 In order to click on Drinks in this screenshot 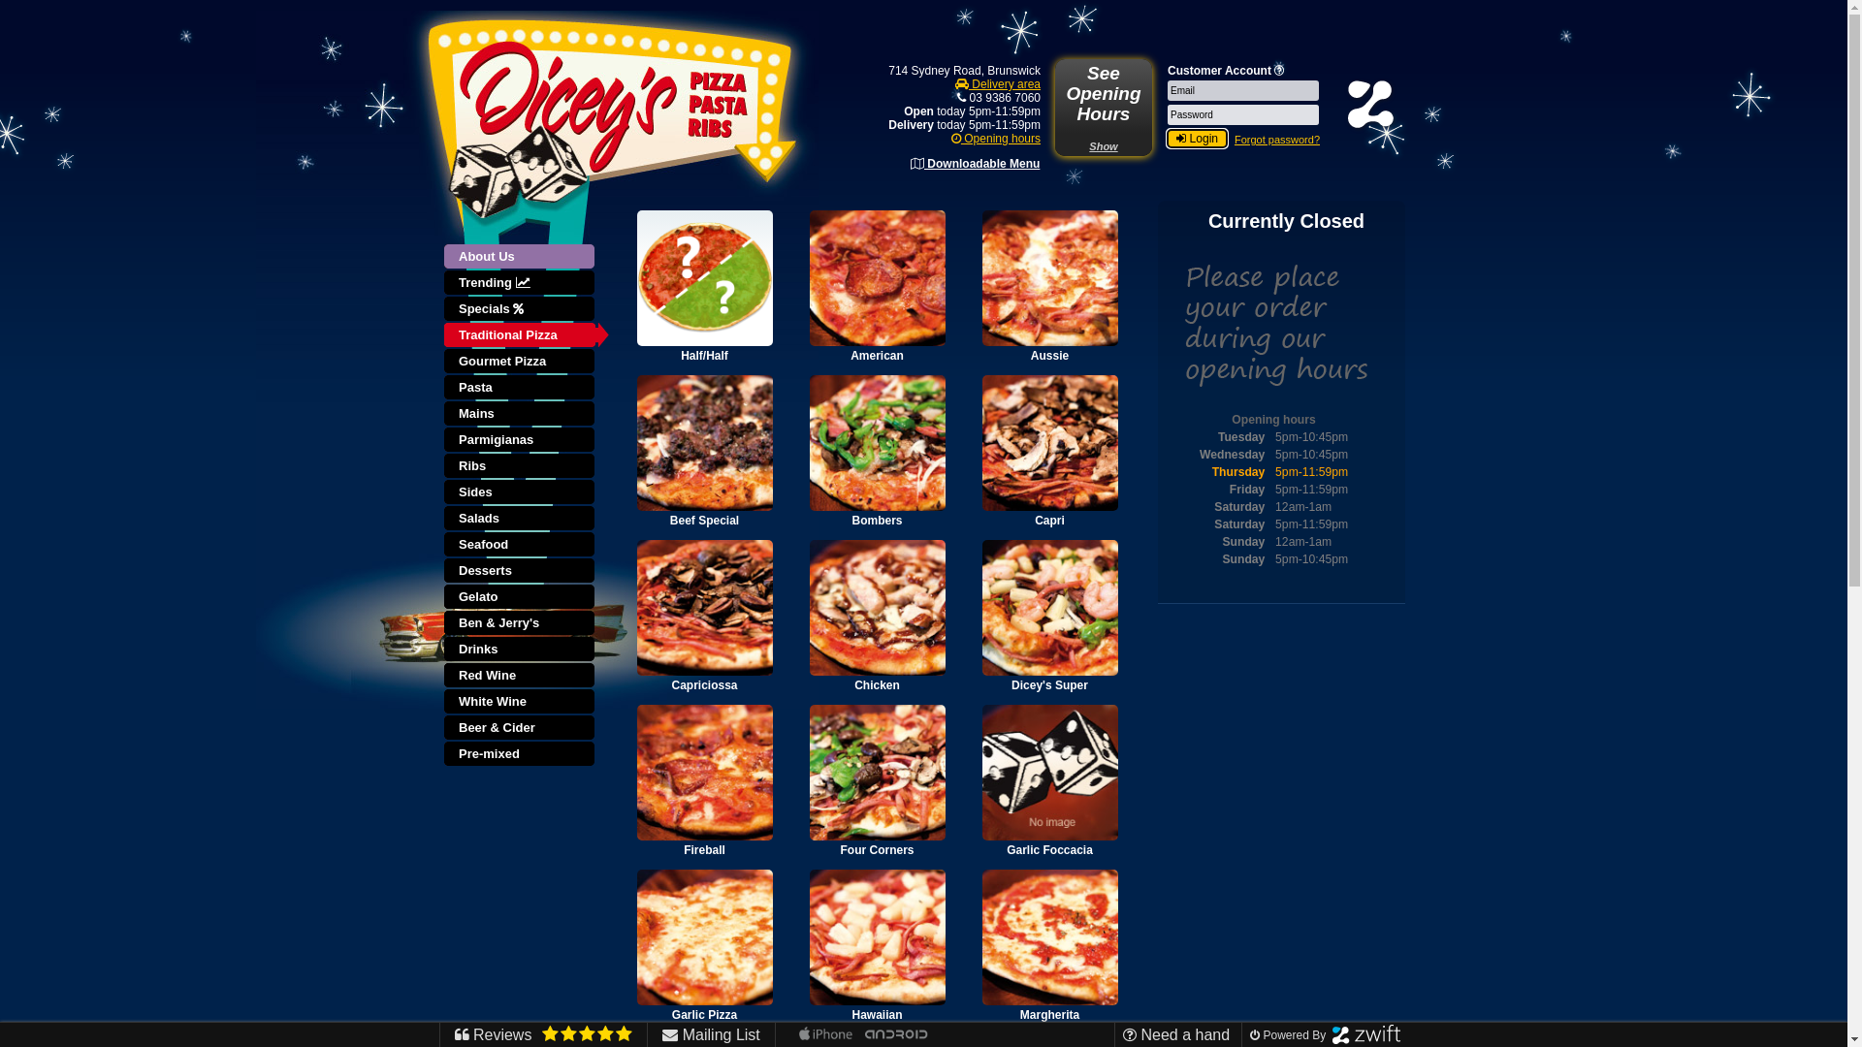, I will do `click(521, 650)`.